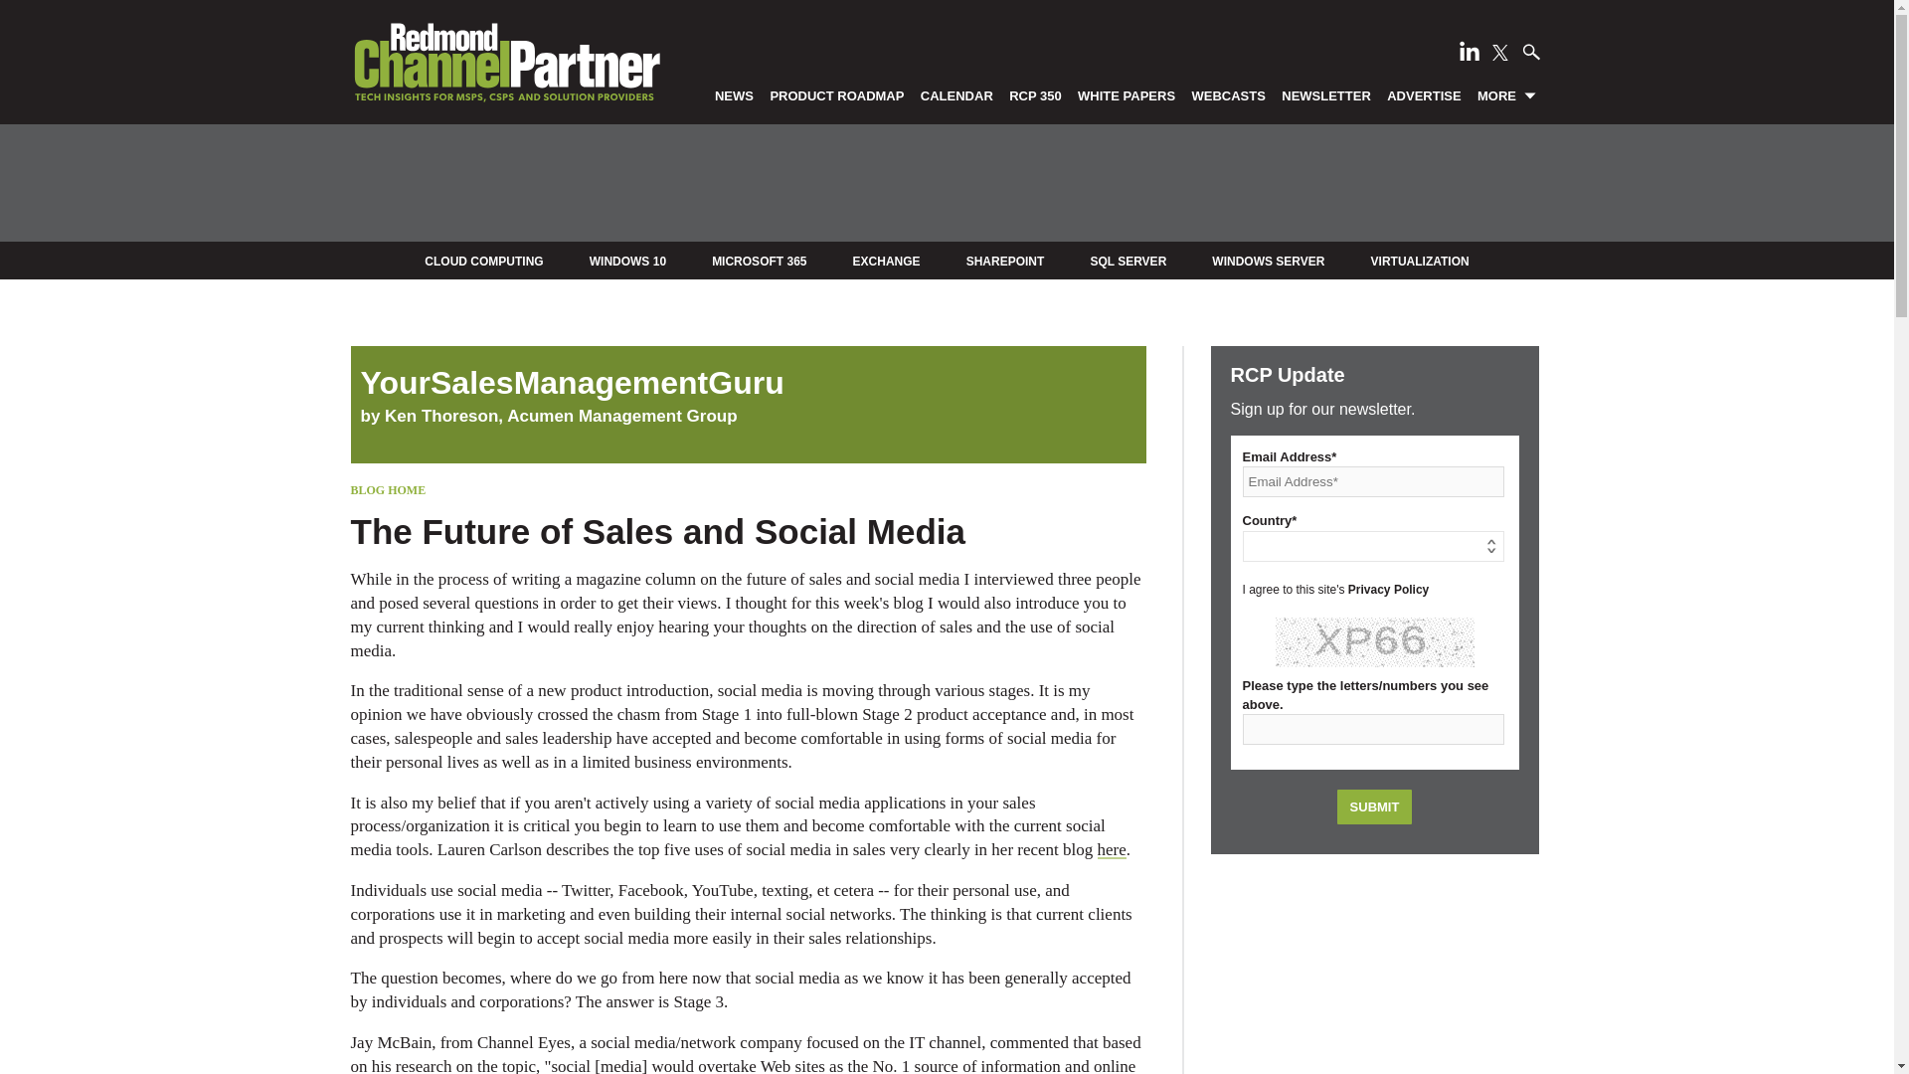 This screenshot has width=1909, height=1074. Describe the element at coordinates (837, 94) in the screenshot. I see `PRODUCT ROADMAP` at that location.